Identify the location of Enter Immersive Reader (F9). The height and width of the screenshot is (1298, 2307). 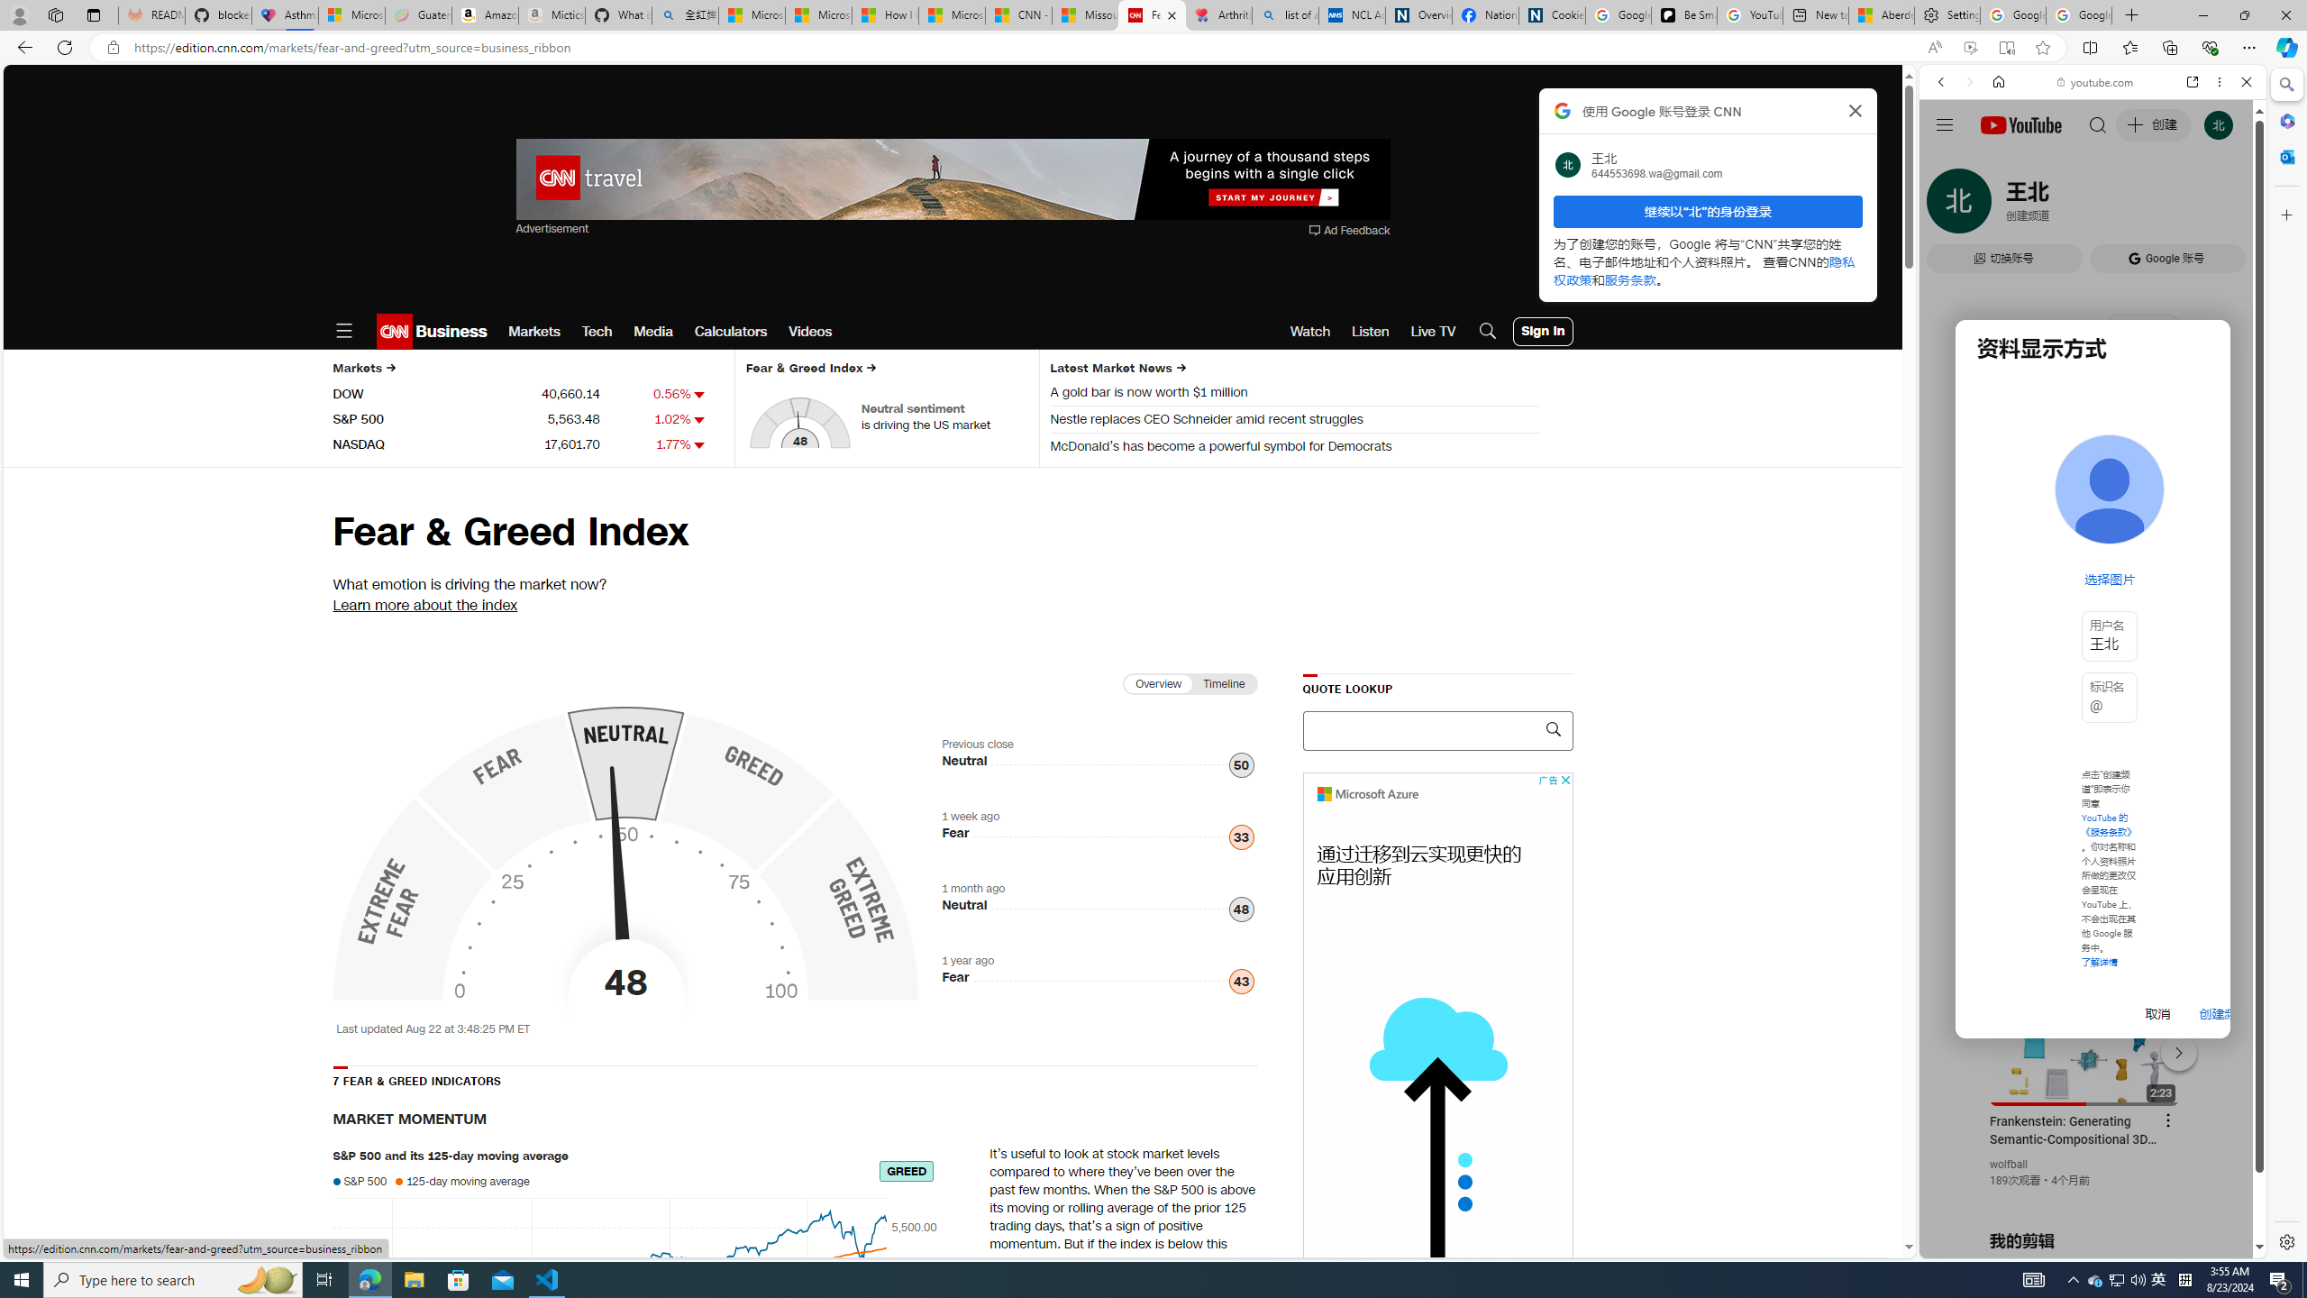
(2006, 48).